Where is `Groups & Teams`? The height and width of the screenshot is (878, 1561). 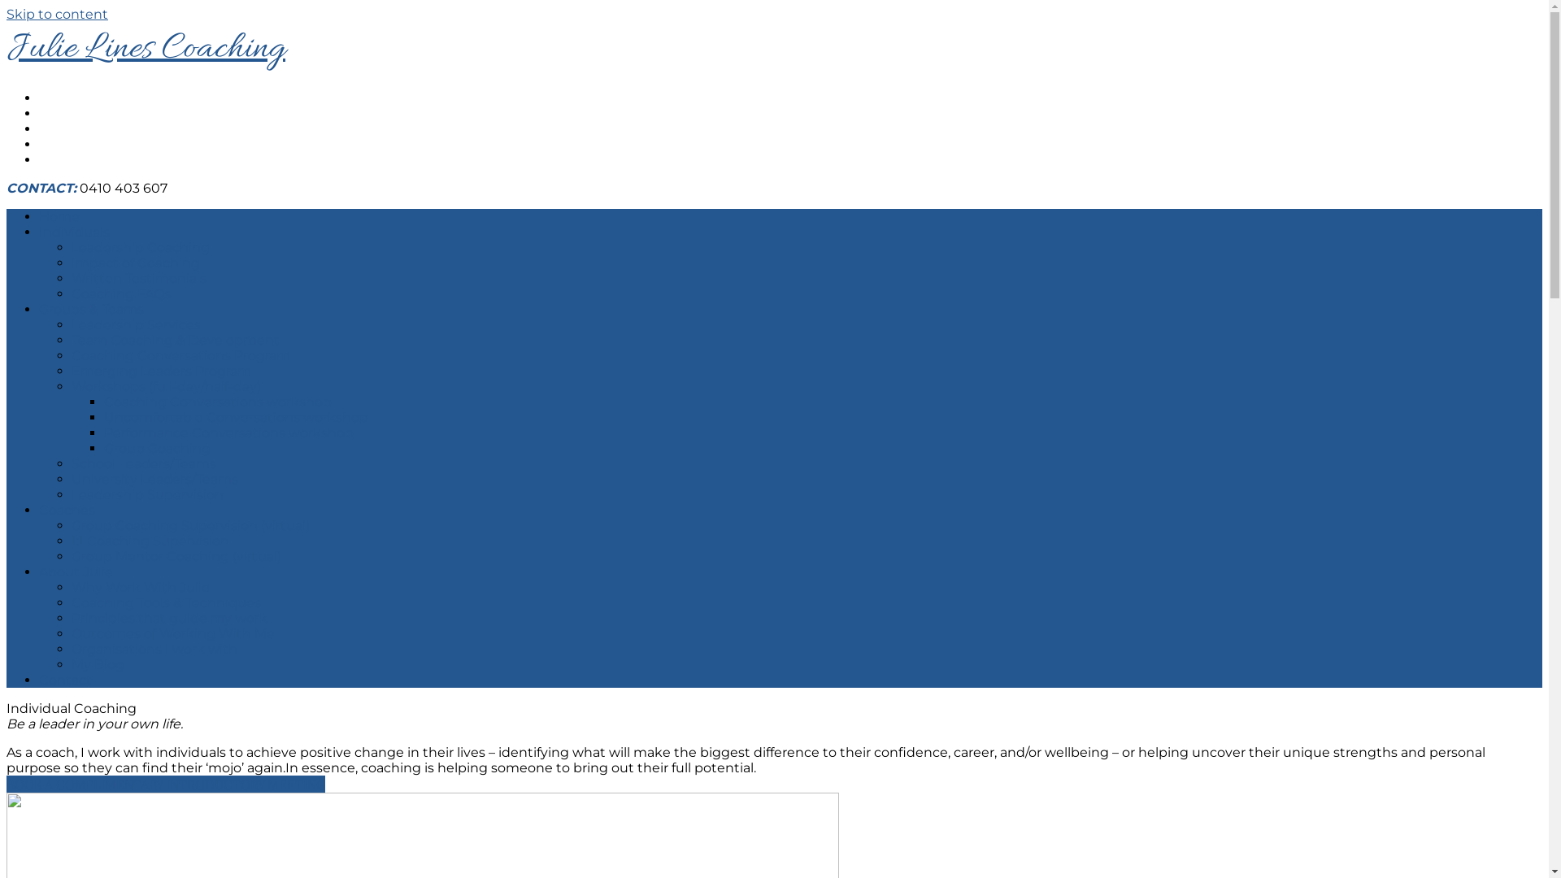 Groups & Teams is located at coordinates (91, 309).